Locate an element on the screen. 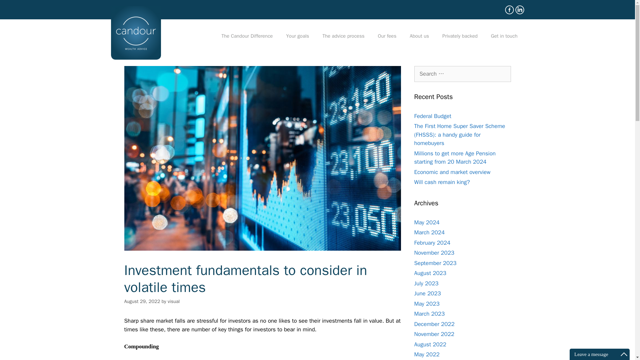 The width and height of the screenshot is (640, 360). visual is located at coordinates (174, 301).